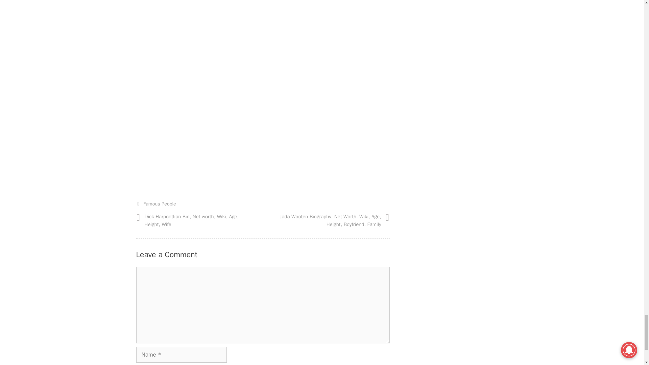 This screenshot has height=365, width=649. I want to click on Dick Harpootlian Bio, Net worth, Wiki, Age, Height, Wife, so click(192, 220).